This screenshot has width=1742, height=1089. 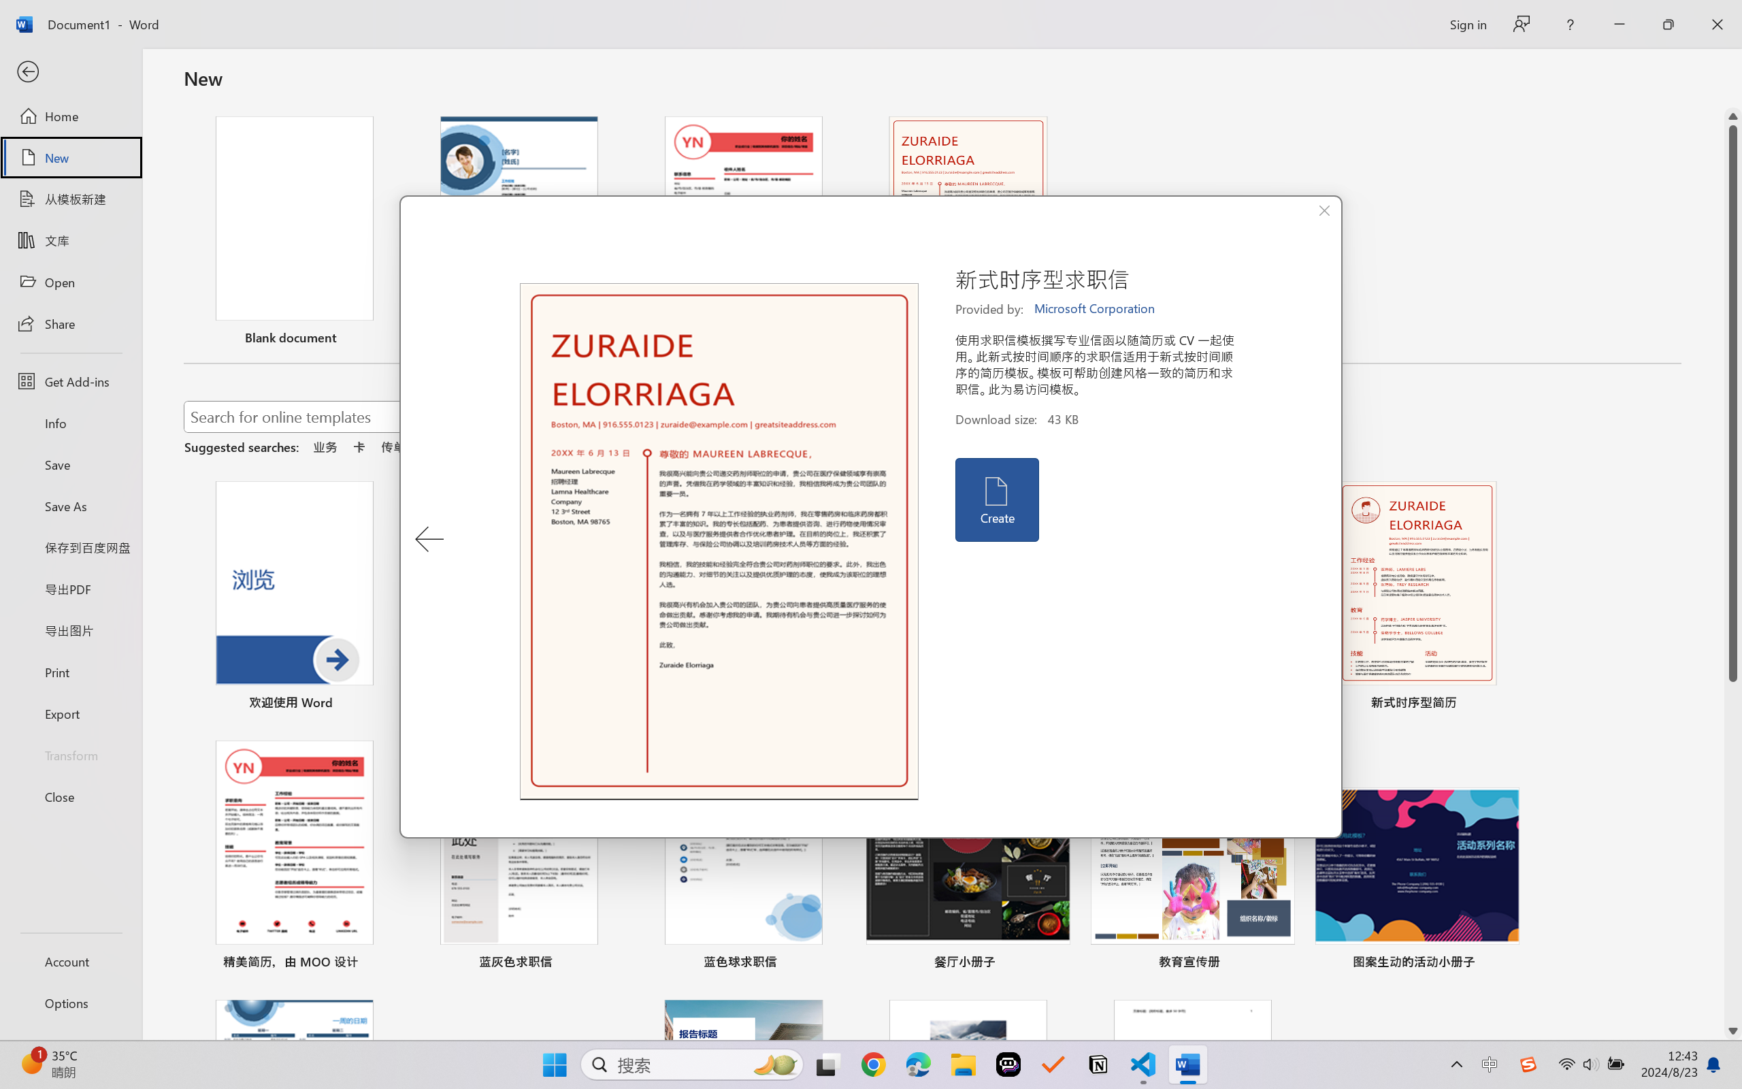 I want to click on Export, so click(x=71, y=713).